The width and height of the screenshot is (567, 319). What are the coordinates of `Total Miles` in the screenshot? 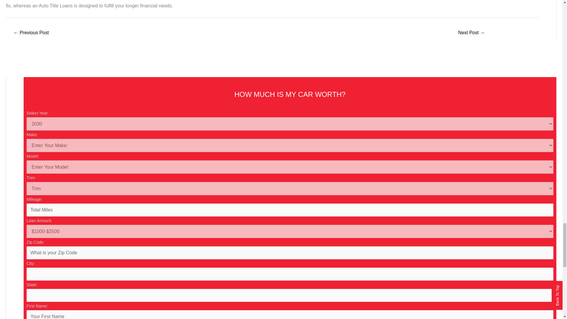 It's located at (290, 210).